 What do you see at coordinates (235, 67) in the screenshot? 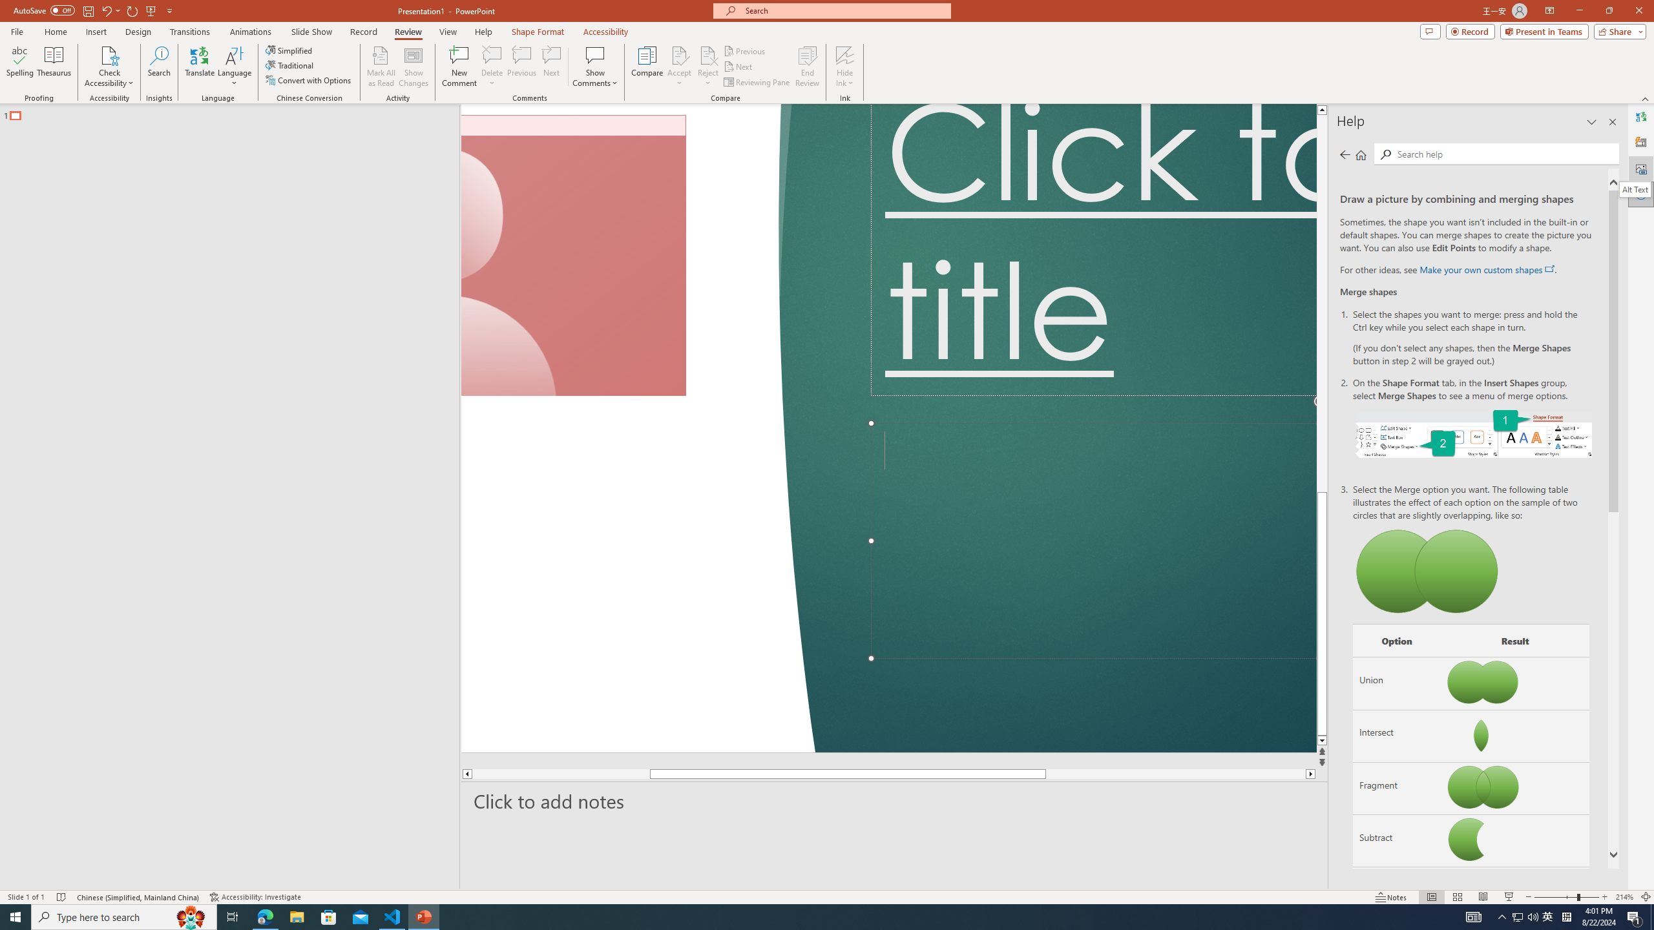
I see `Language` at bounding box center [235, 67].